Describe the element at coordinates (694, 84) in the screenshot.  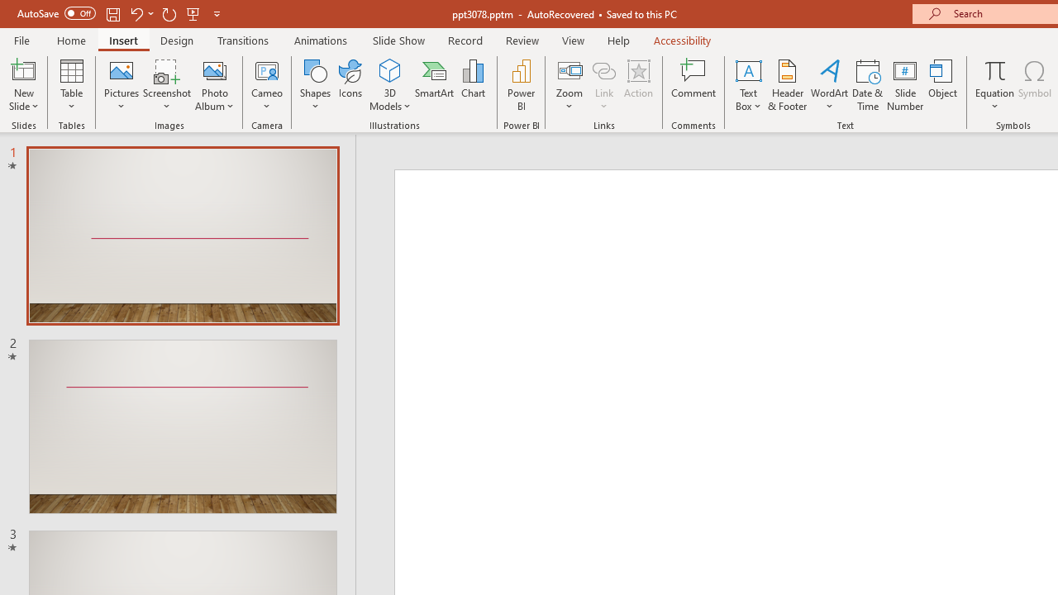
I see `Comment` at that location.